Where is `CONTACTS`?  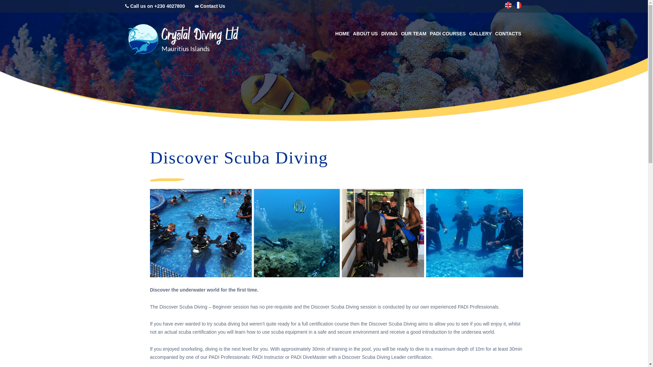
CONTACTS is located at coordinates (508, 34).